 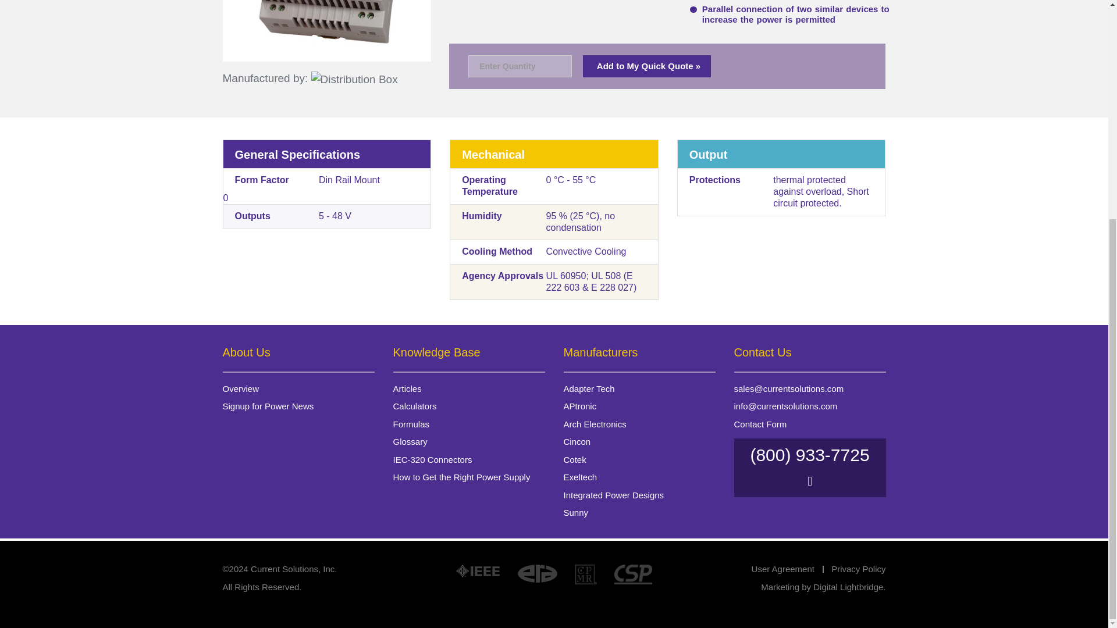 I want to click on Formulas, so click(x=411, y=424).